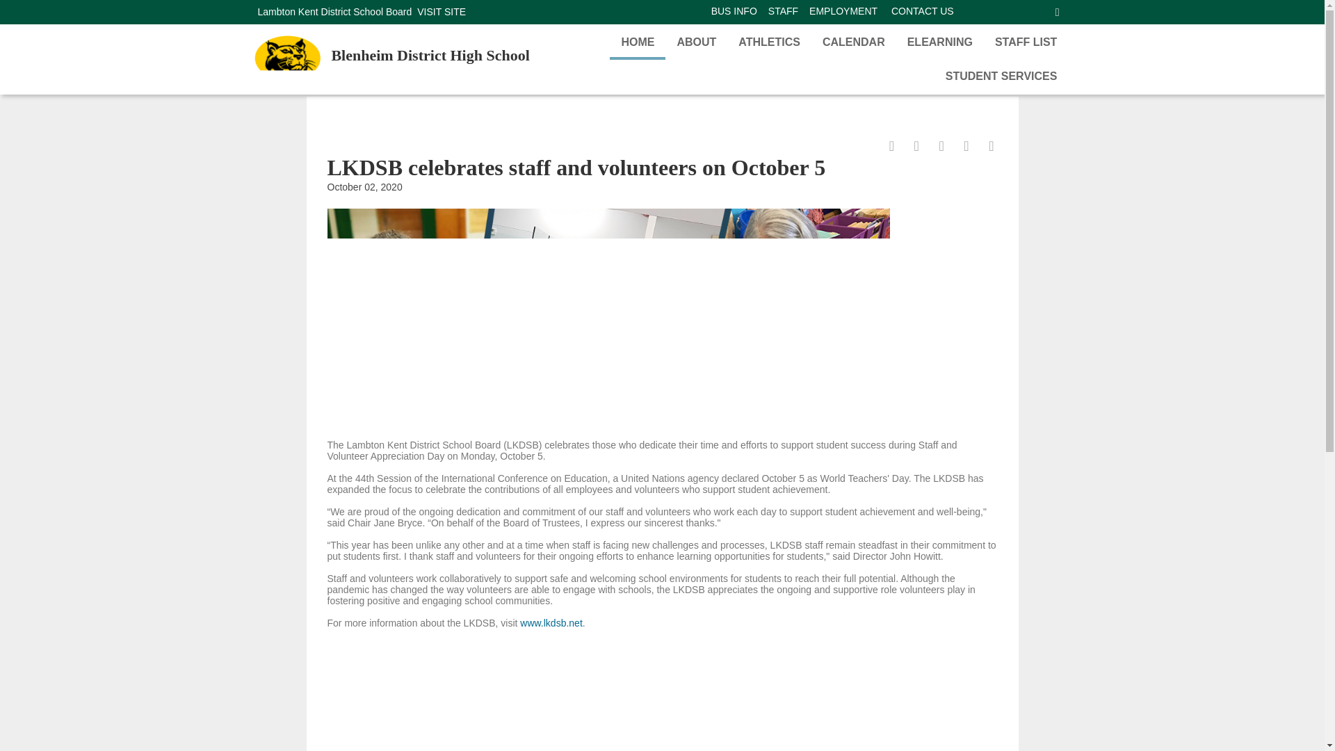  What do you see at coordinates (911, 147) in the screenshot?
I see `twitter` at bounding box center [911, 147].